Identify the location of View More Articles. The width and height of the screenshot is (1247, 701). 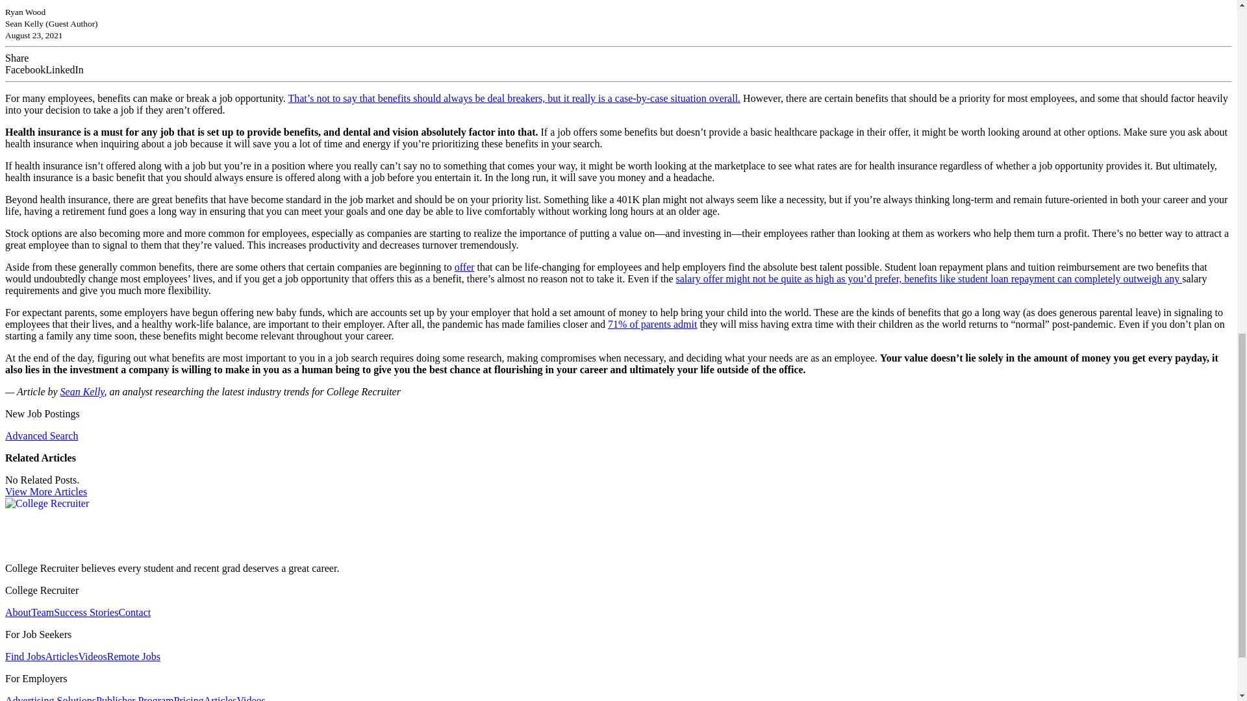
(45, 491).